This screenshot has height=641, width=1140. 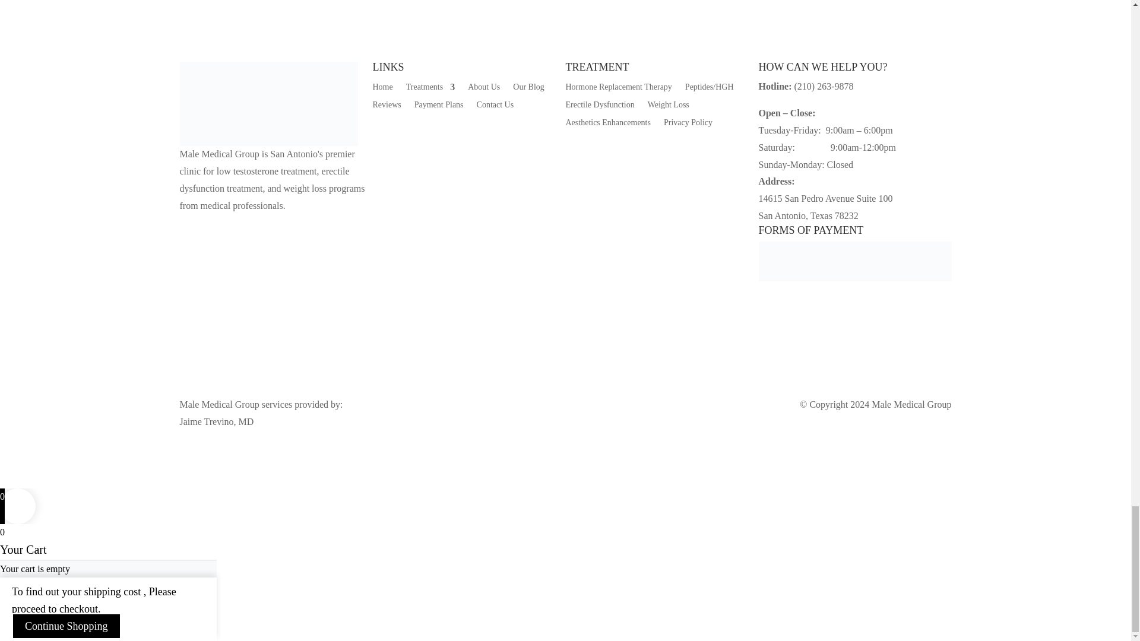 I want to click on 6220ac0f912013c51947f9c4, so click(x=855, y=262).